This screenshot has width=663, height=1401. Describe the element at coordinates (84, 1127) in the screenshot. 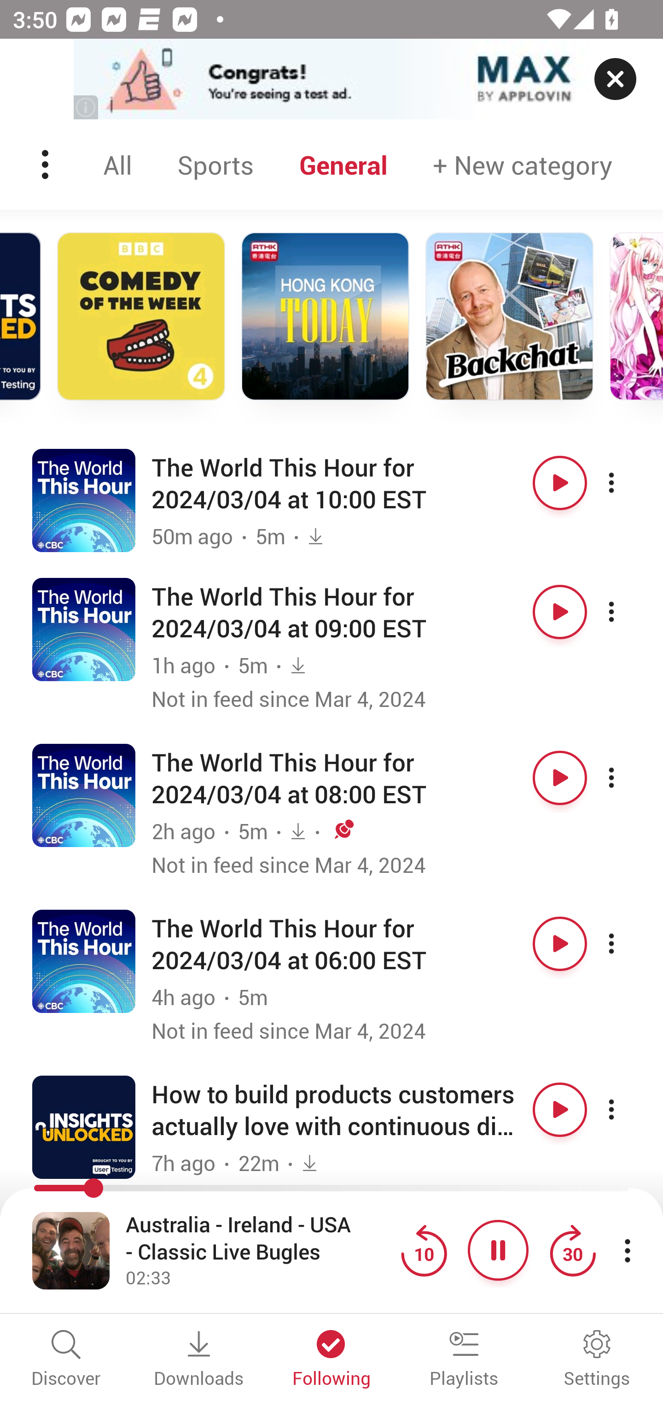

I see `Open series Insights Unlocked` at that location.